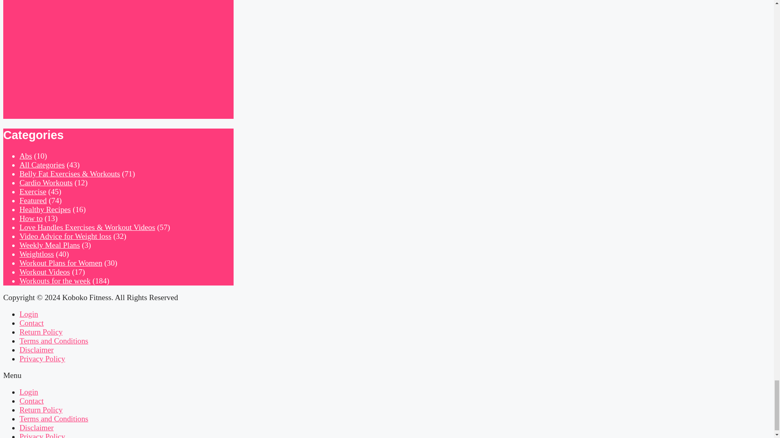 This screenshot has height=438, width=780. I want to click on Workout Videos, so click(45, 272).